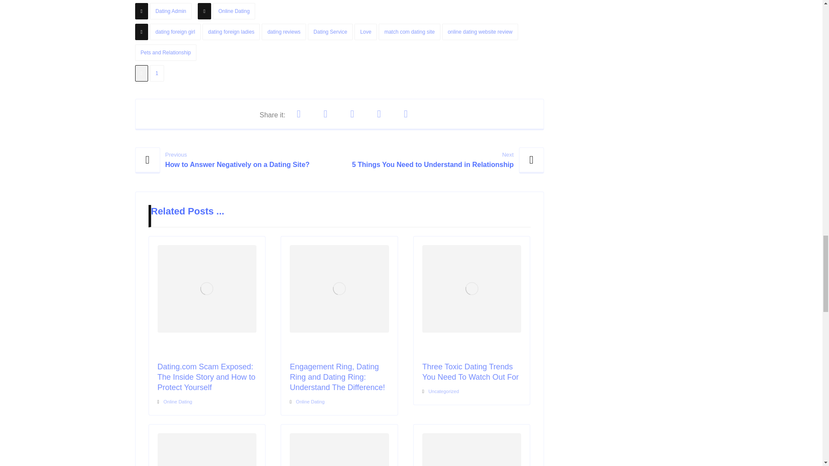  What do you see at coordinates (164, 13) in the screenshot?
I see `Posted by` at bounding box center [164, 13].